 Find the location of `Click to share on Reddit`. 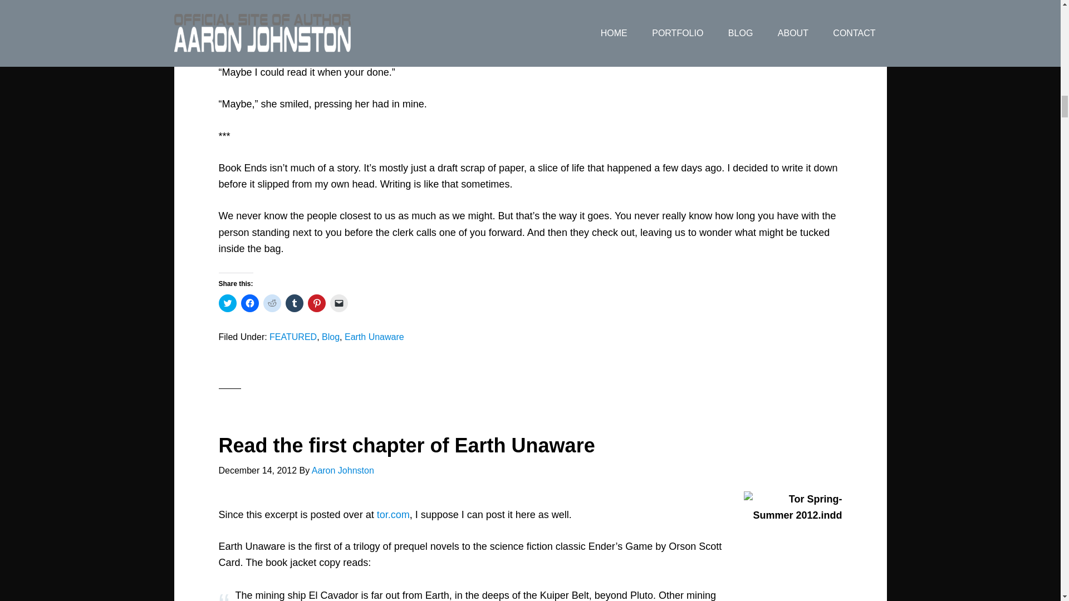

Click to share on Reddit is located at coordinates (272, 303).